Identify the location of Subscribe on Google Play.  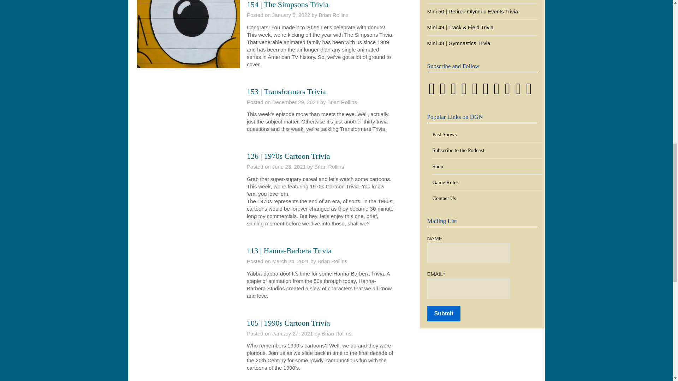
(442, 92).